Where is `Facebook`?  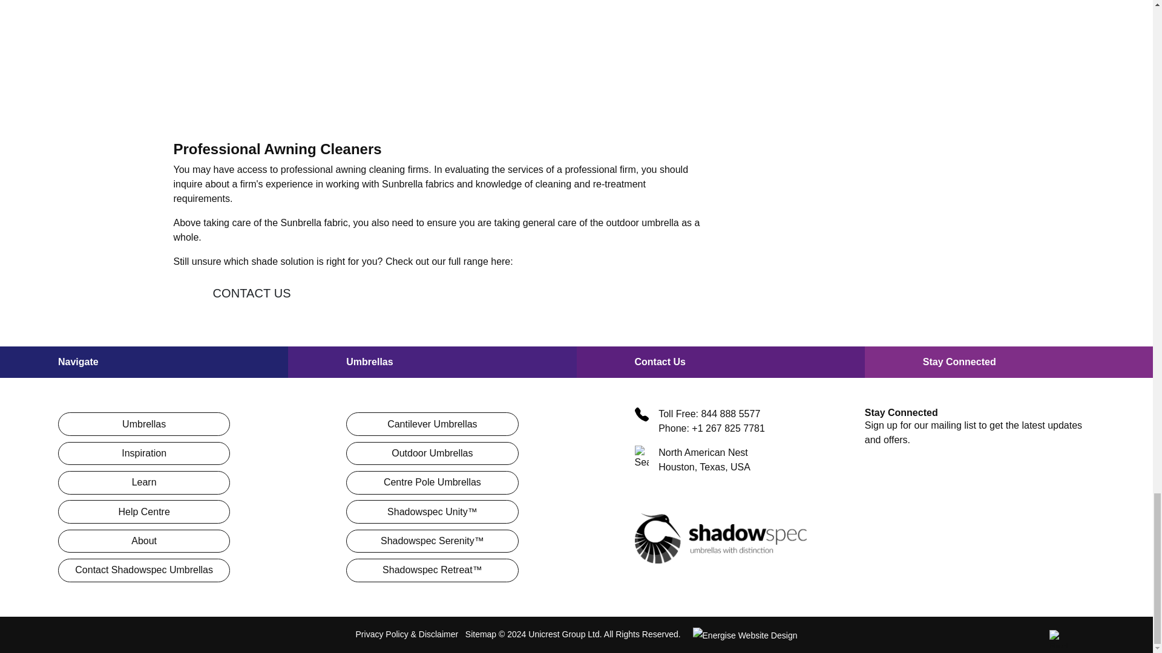 Facebook is located at coordinates (907, 479).